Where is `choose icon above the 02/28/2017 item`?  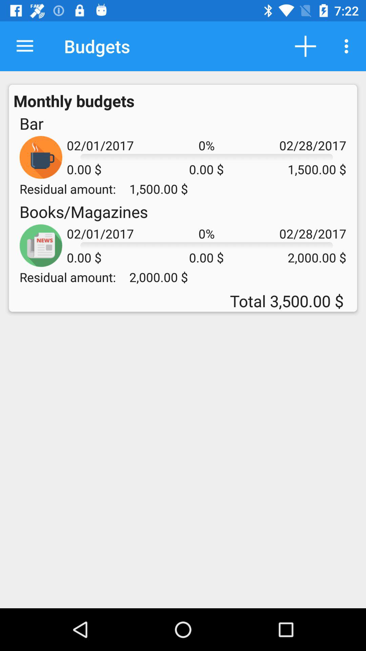
choose icon above the 02/28/2017 item is located at coordinates (348, 46).